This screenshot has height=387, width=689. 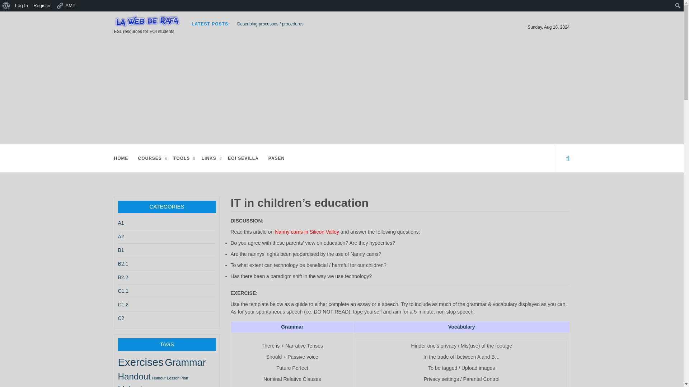 I want to click on Nanny cams in Silicon Valley, so click(x=307, y=231).